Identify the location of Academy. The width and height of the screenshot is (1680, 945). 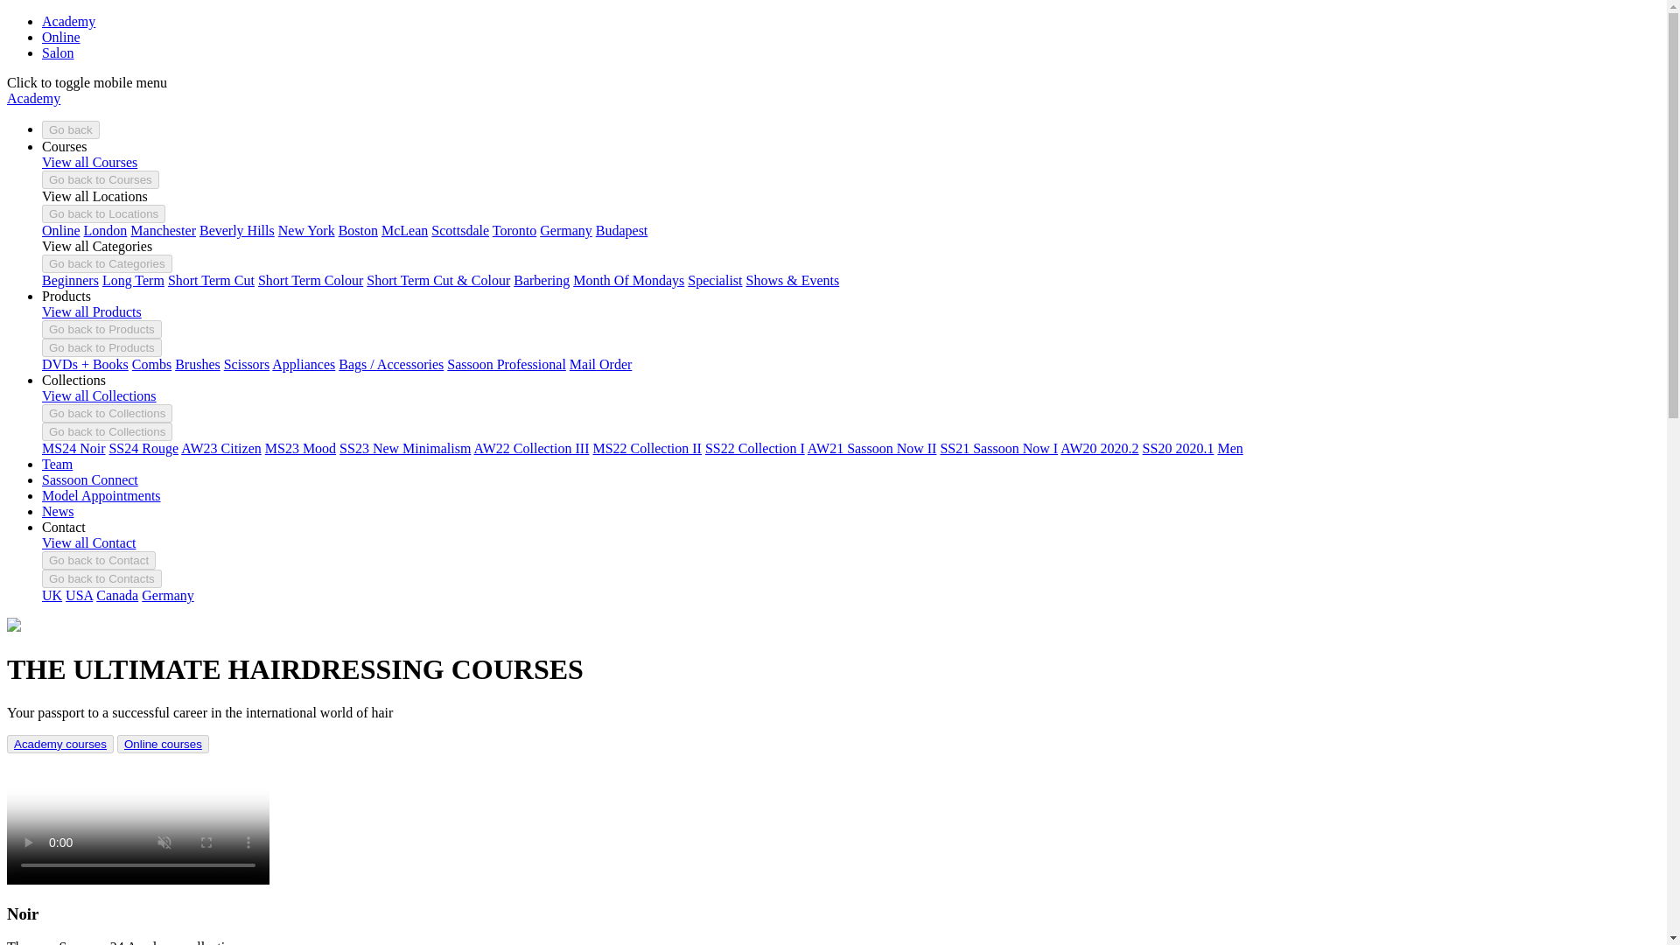
(68, 21).